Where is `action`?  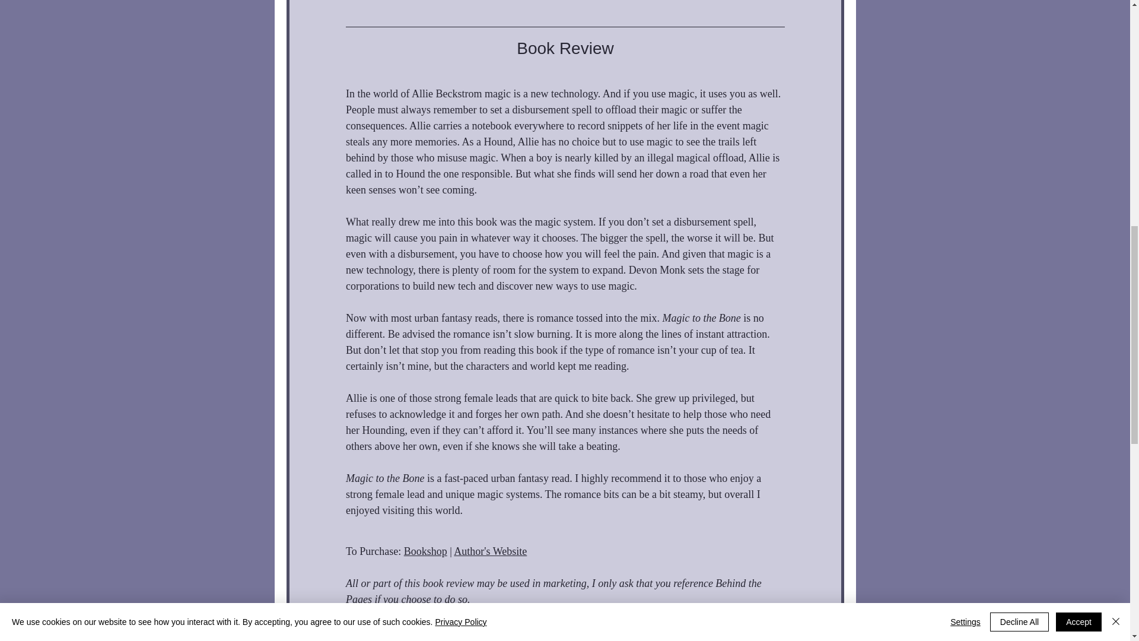 action is located at coordinates (518, 638).